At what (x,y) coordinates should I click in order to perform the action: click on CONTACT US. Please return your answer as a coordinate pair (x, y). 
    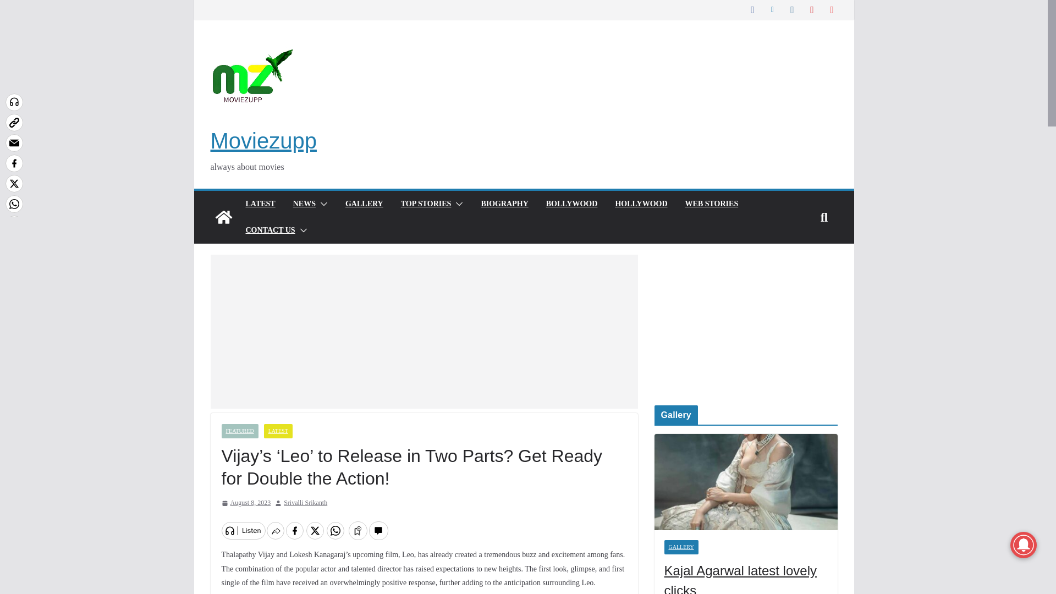
    Looking at the image, I should click on (269, 230).